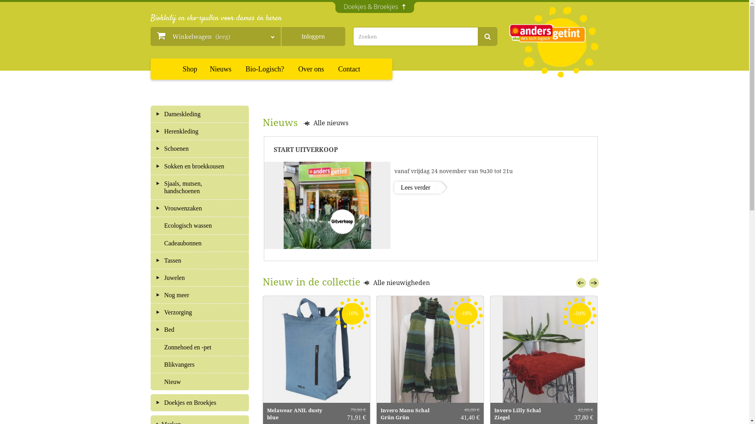  What do you see at coordinates (200, 364) in the screenshot?
I see `Blikvangers` at bounding box center [200, 364].